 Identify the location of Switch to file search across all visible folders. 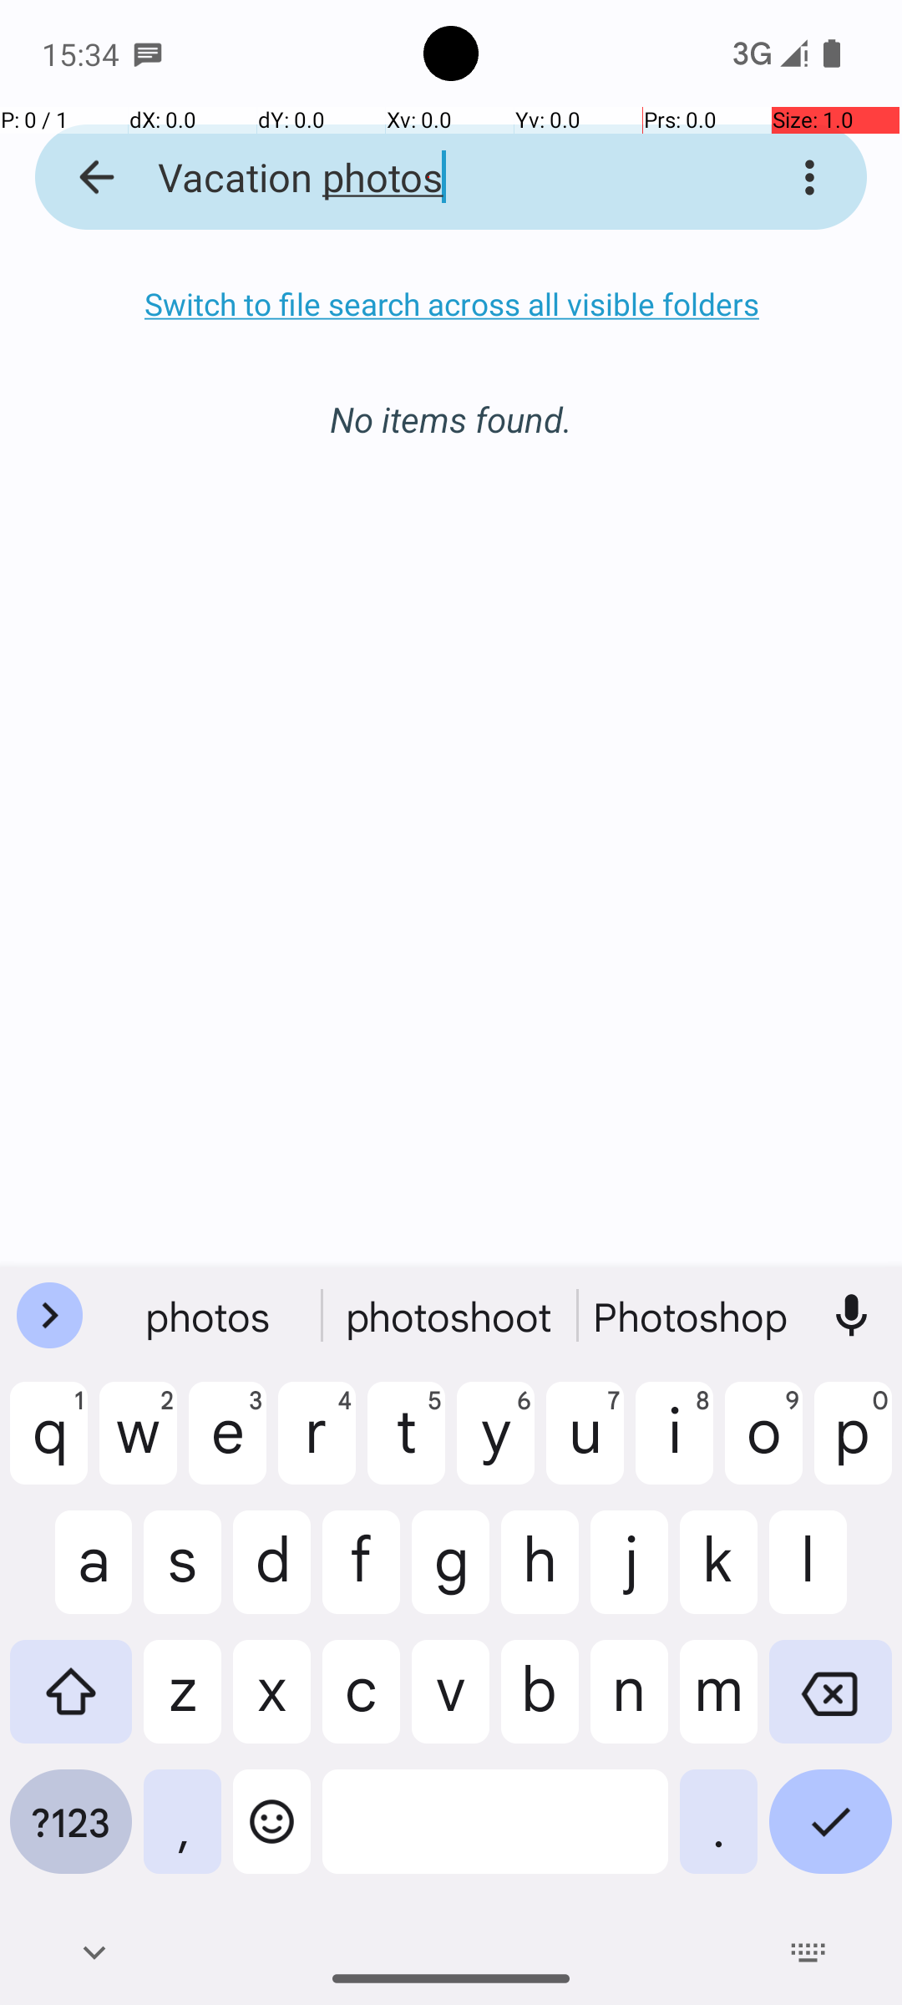
(451, 304).